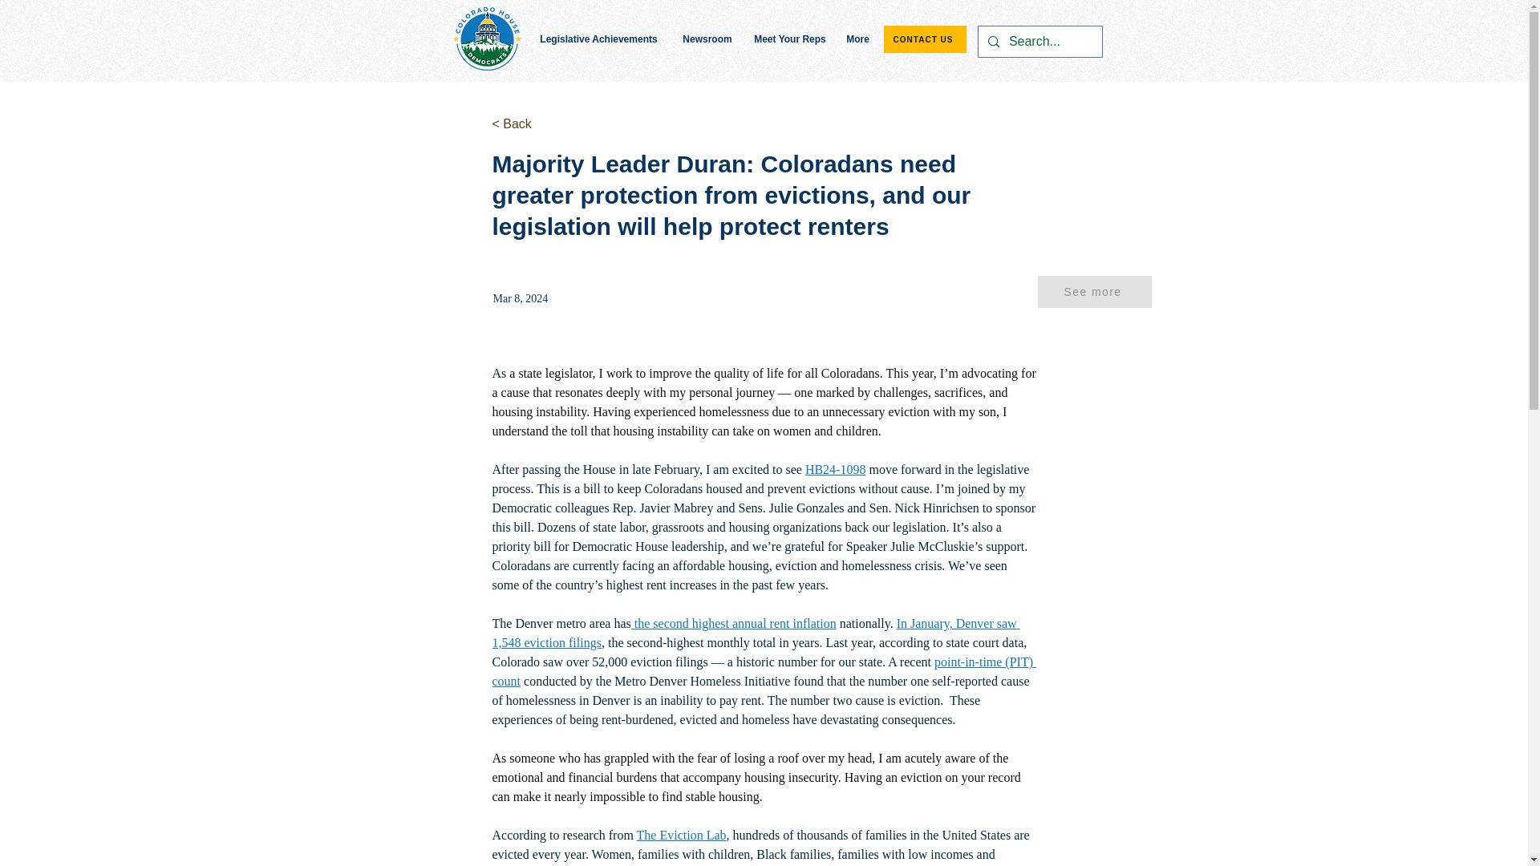 Image resolution: width=1540 pixels, height=866 pixels. Describe the element at coordinates (733, 623) in the screenshot. I see ` the second highest annual rent inflation` at that location.